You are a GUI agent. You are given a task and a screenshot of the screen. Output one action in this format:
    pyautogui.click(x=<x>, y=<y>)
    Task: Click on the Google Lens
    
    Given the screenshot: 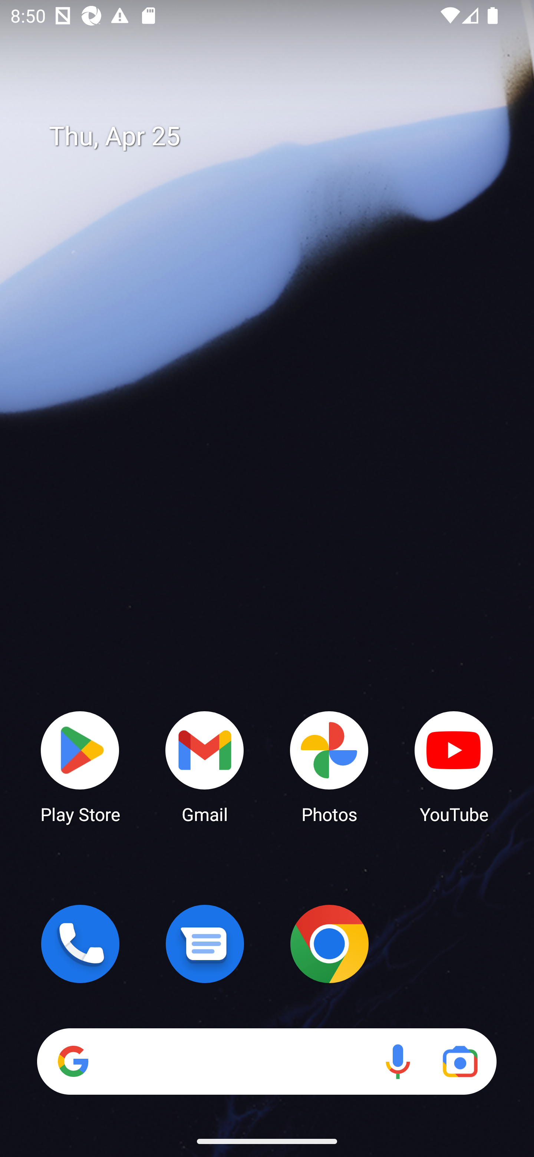 What is the action you would take?
    pyautogui.click(x=460, y=1061)
    